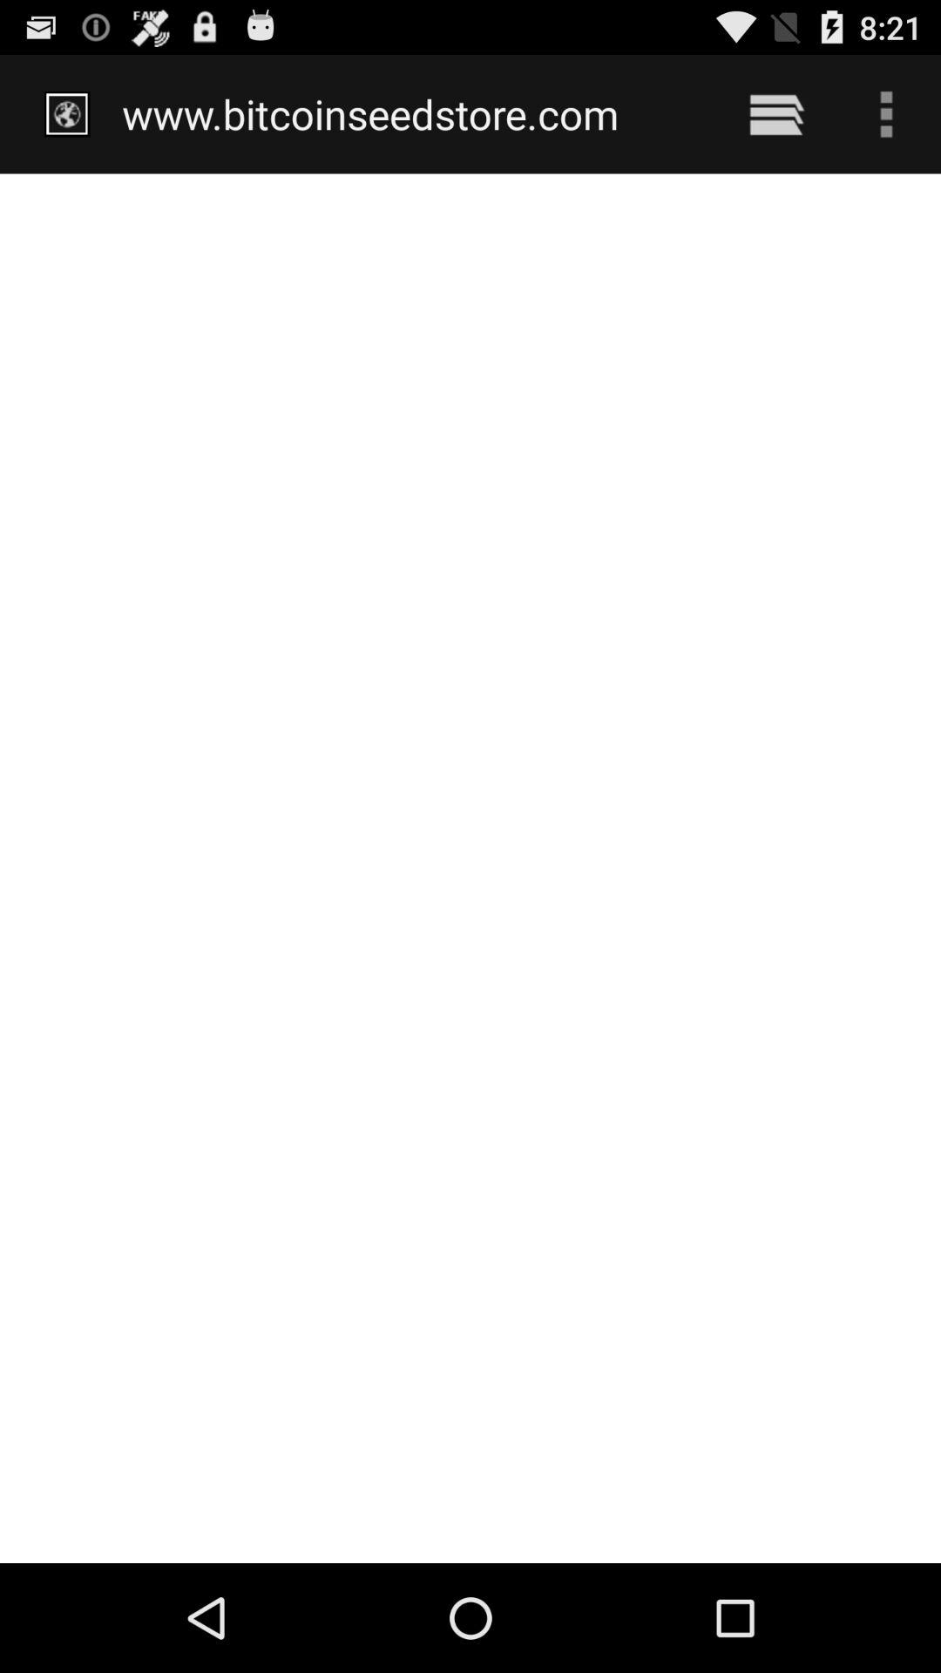  What do you see at coordinates (775, 113) in the screenshot?
I see `turn on item next to www.bitcoinseedstore.com icon` at bounding box center [775, 113].